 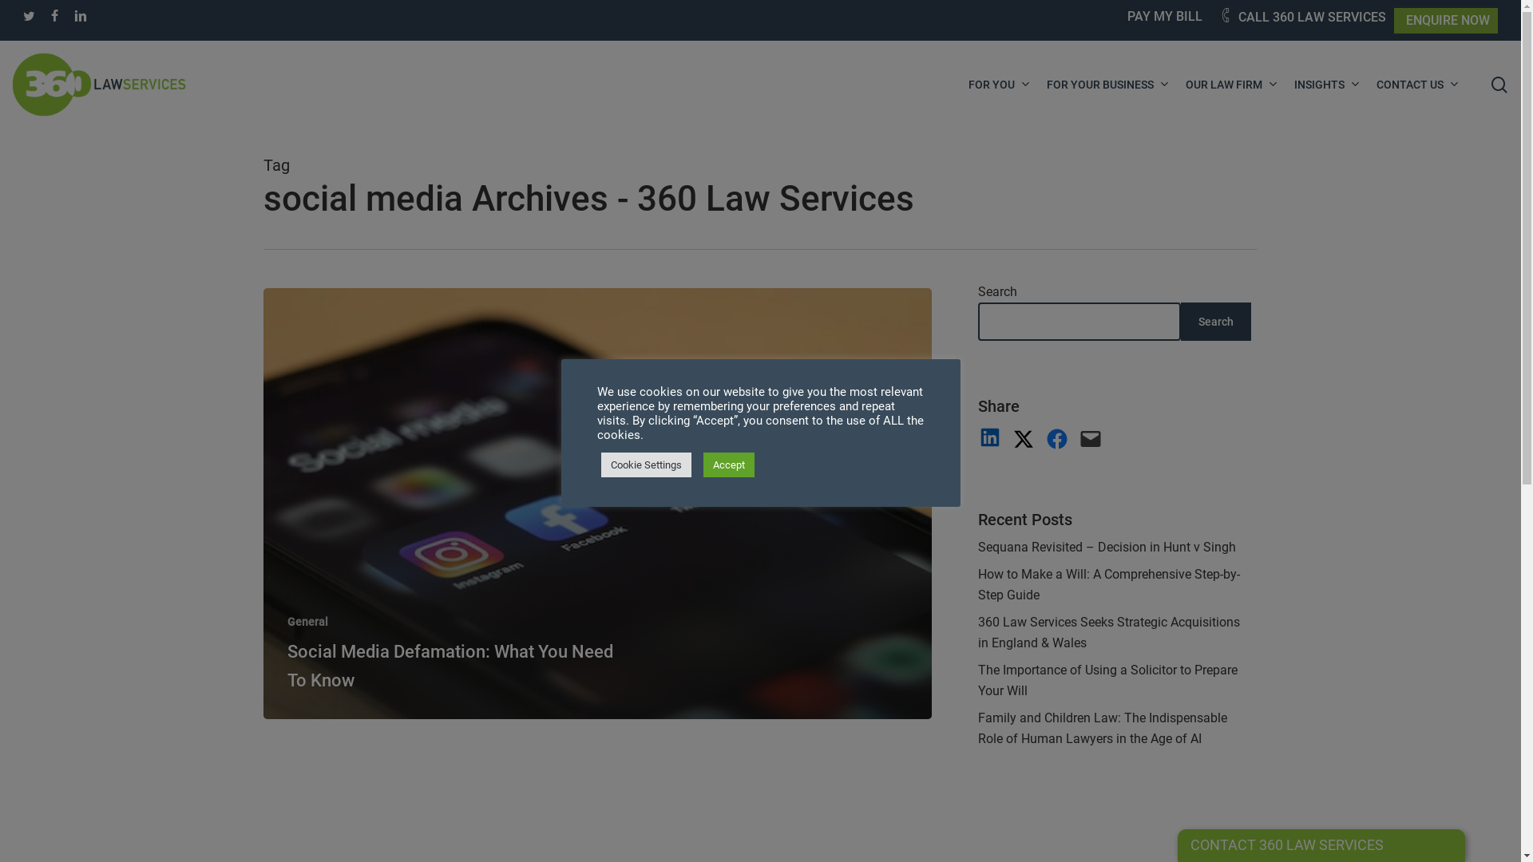 I want to click on General, so click(x=308, y=622).